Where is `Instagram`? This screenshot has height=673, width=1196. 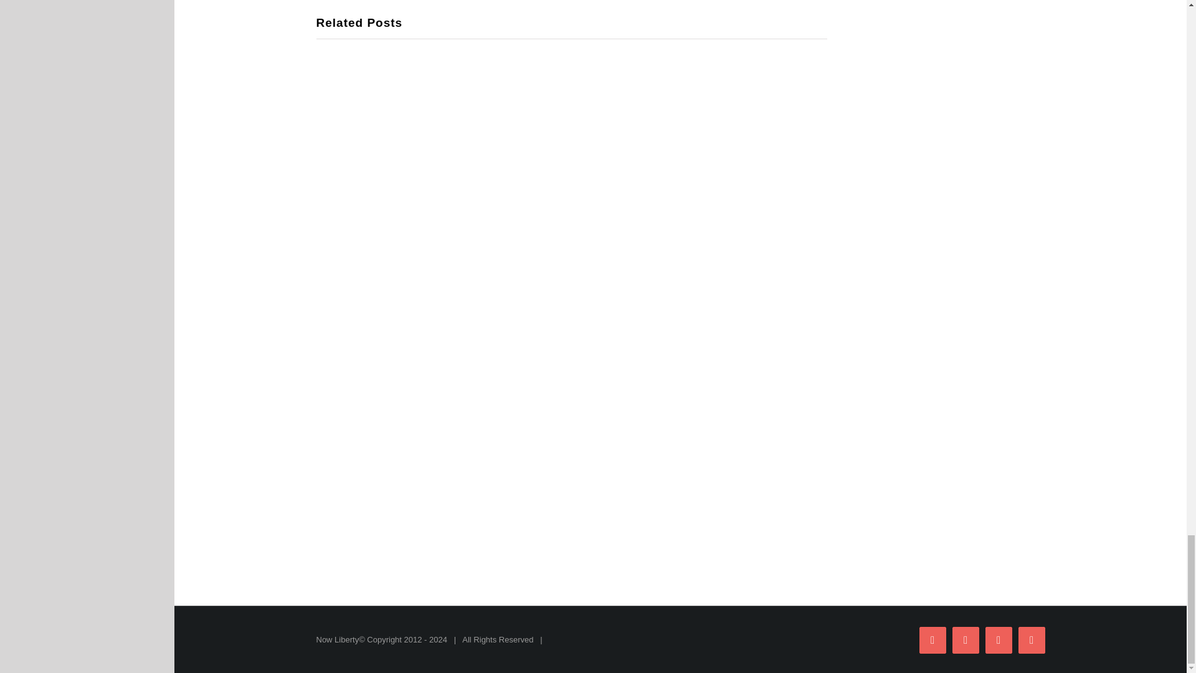 Instagram is located at coordinates (999, 639).